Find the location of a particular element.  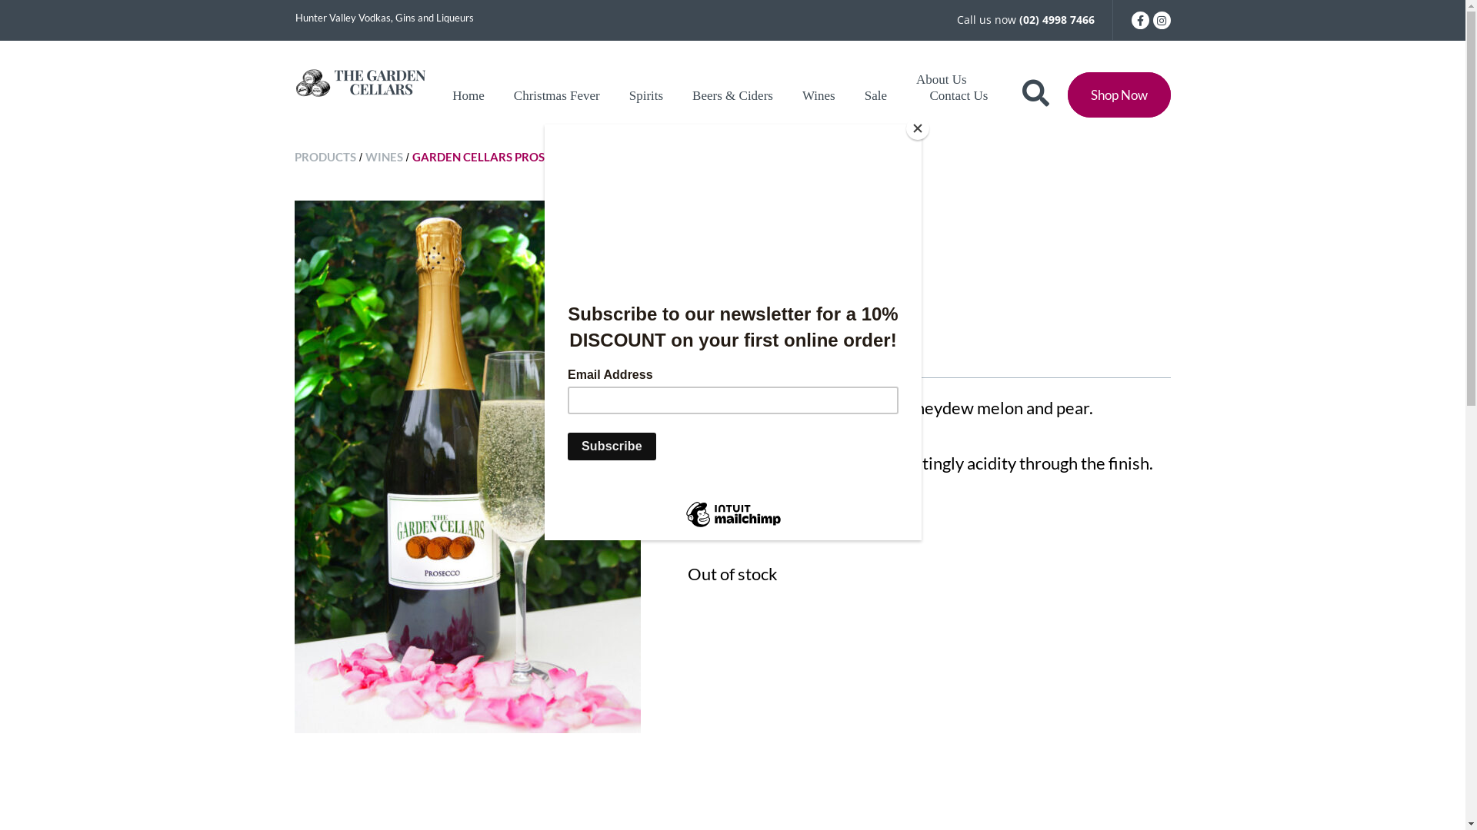

Shop Now is located at coordinates (1119, 95).